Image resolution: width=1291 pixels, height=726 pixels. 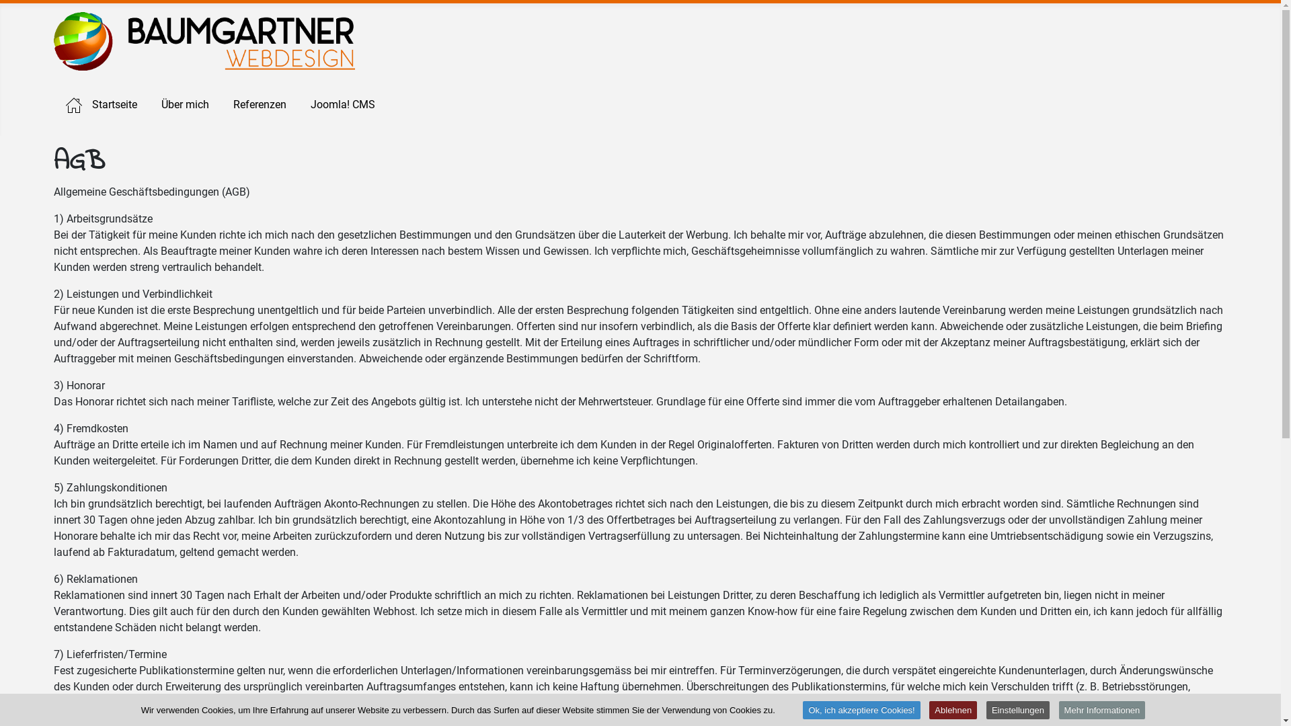 I want to click on Alle Cookies ablehnen, so click(x=645, y=483).